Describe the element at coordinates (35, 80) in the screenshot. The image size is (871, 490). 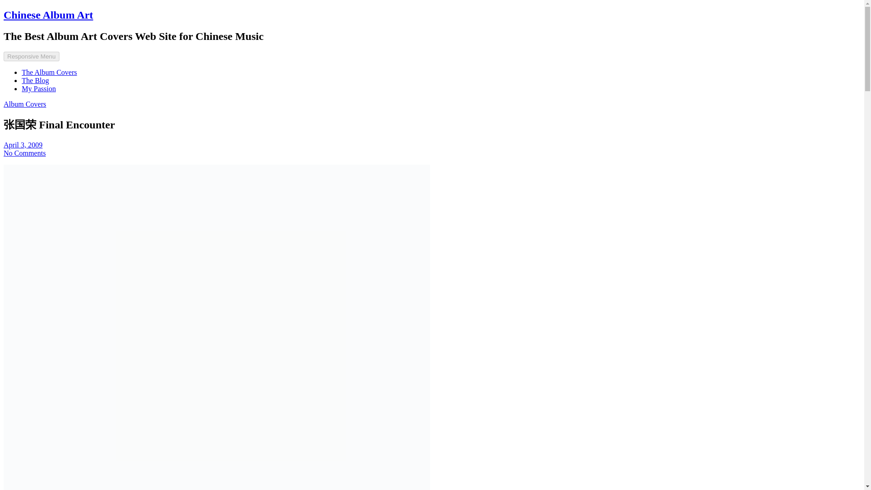
I see `The Blog` at that location.